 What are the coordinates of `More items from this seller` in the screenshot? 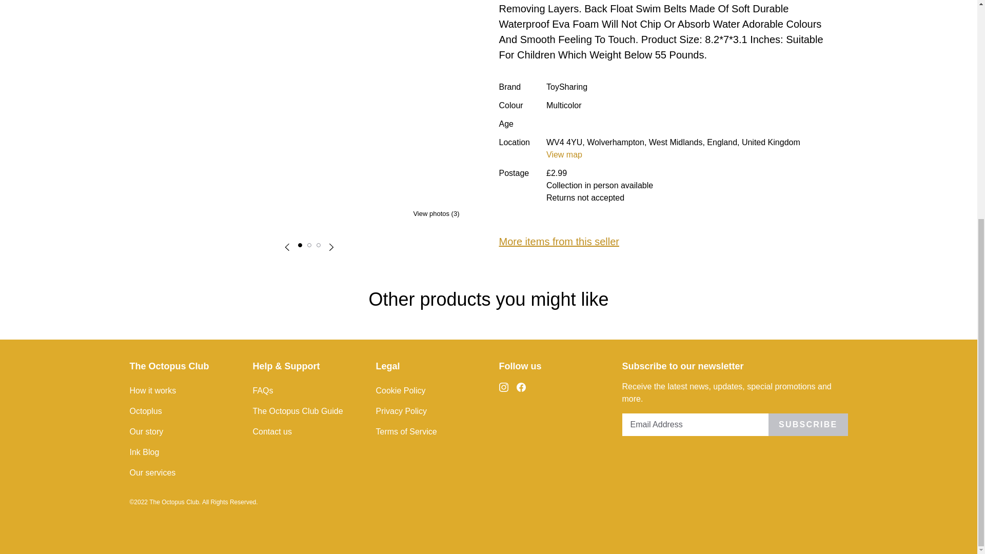 It's located at (559, 241).